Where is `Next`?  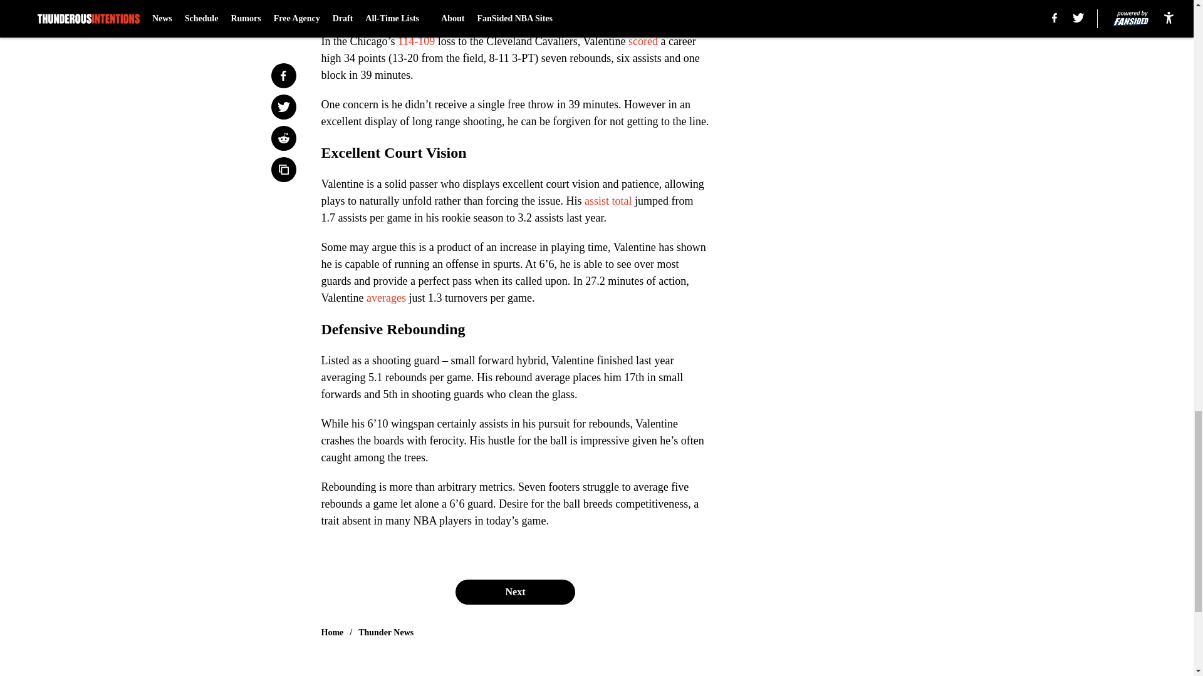
Next is located at coordinates (514, 591).